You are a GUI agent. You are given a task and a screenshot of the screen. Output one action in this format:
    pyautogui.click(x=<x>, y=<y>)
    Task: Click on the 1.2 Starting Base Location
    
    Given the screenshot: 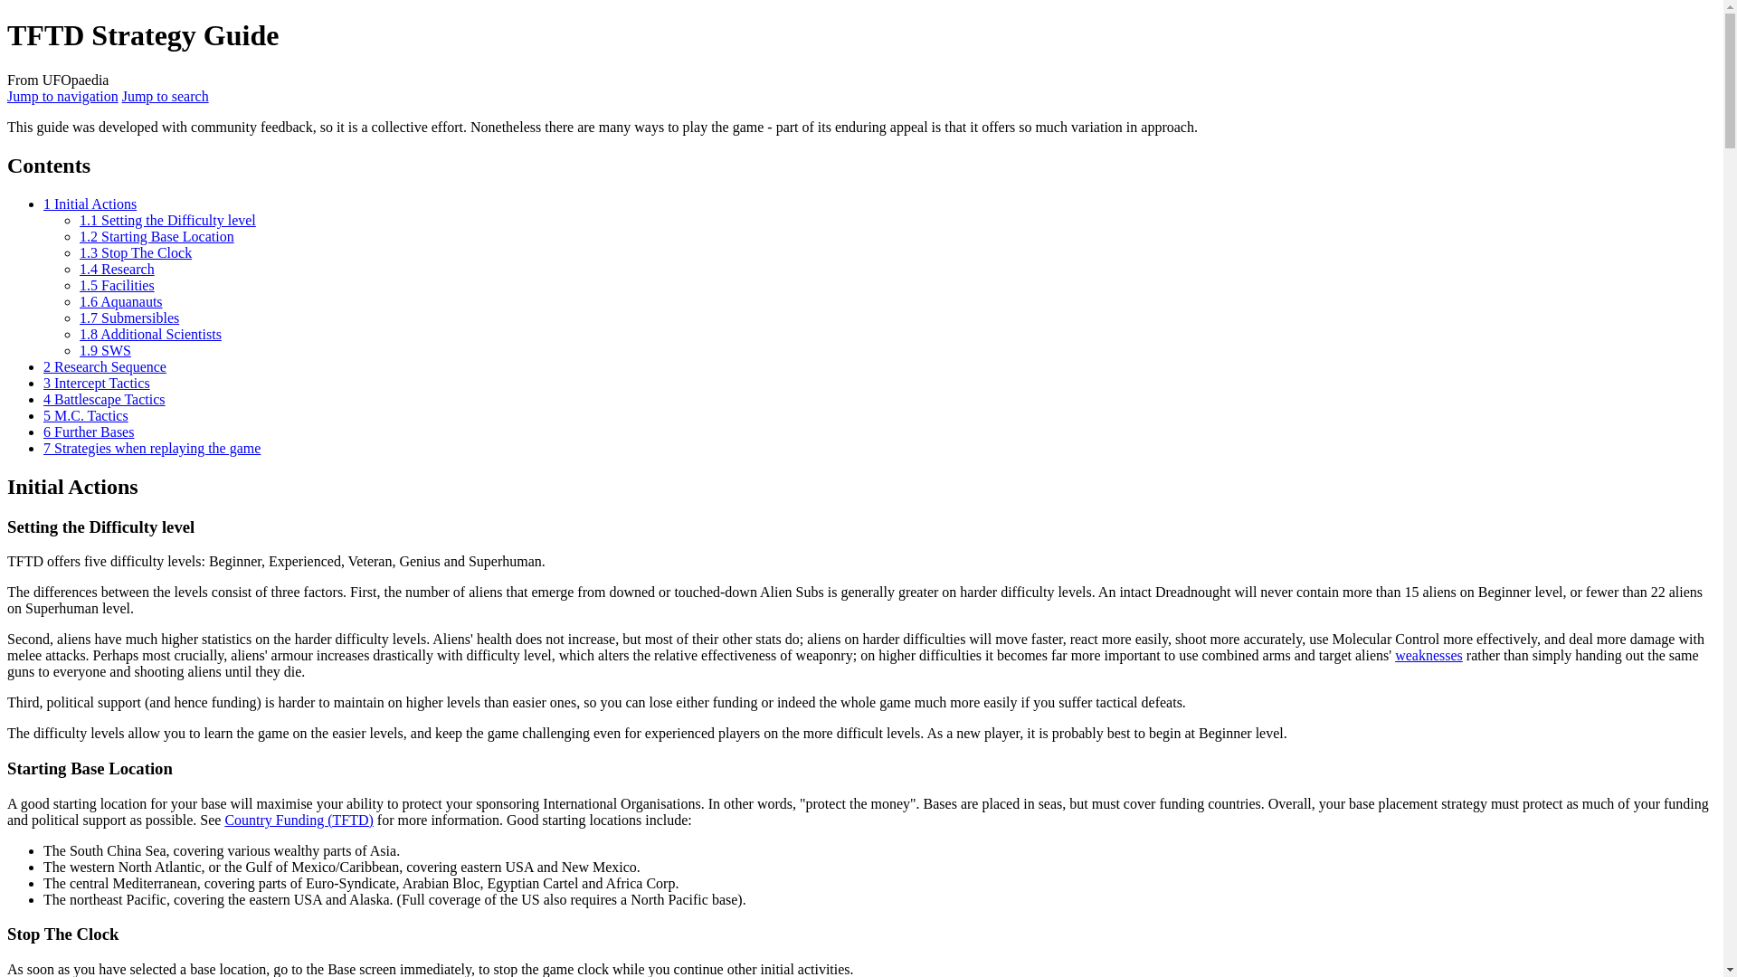 What is the action you would take?
    pyautogui.click(x=157, y=236)
    